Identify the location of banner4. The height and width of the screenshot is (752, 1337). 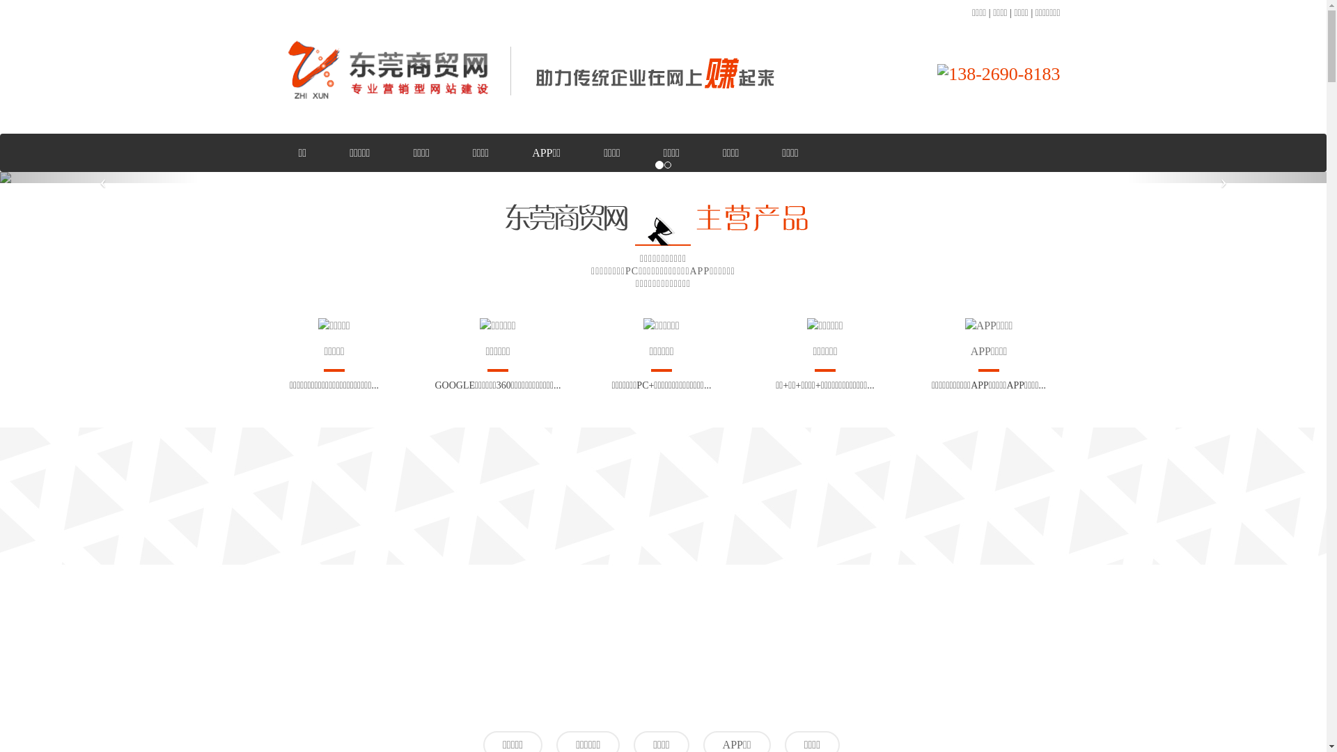
(663, 178).